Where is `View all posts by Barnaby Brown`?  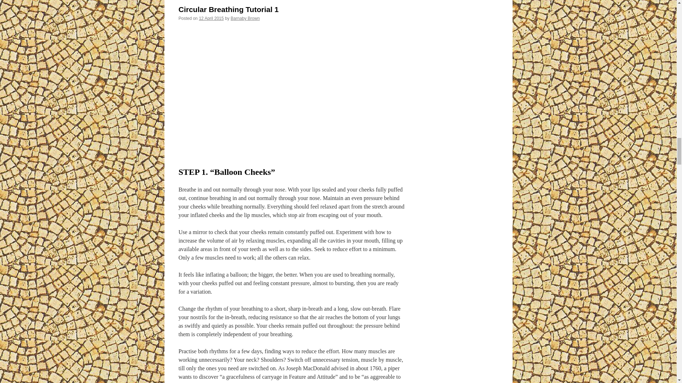
View all posts by Barnaby Brown is located at coordinates (245, 18).